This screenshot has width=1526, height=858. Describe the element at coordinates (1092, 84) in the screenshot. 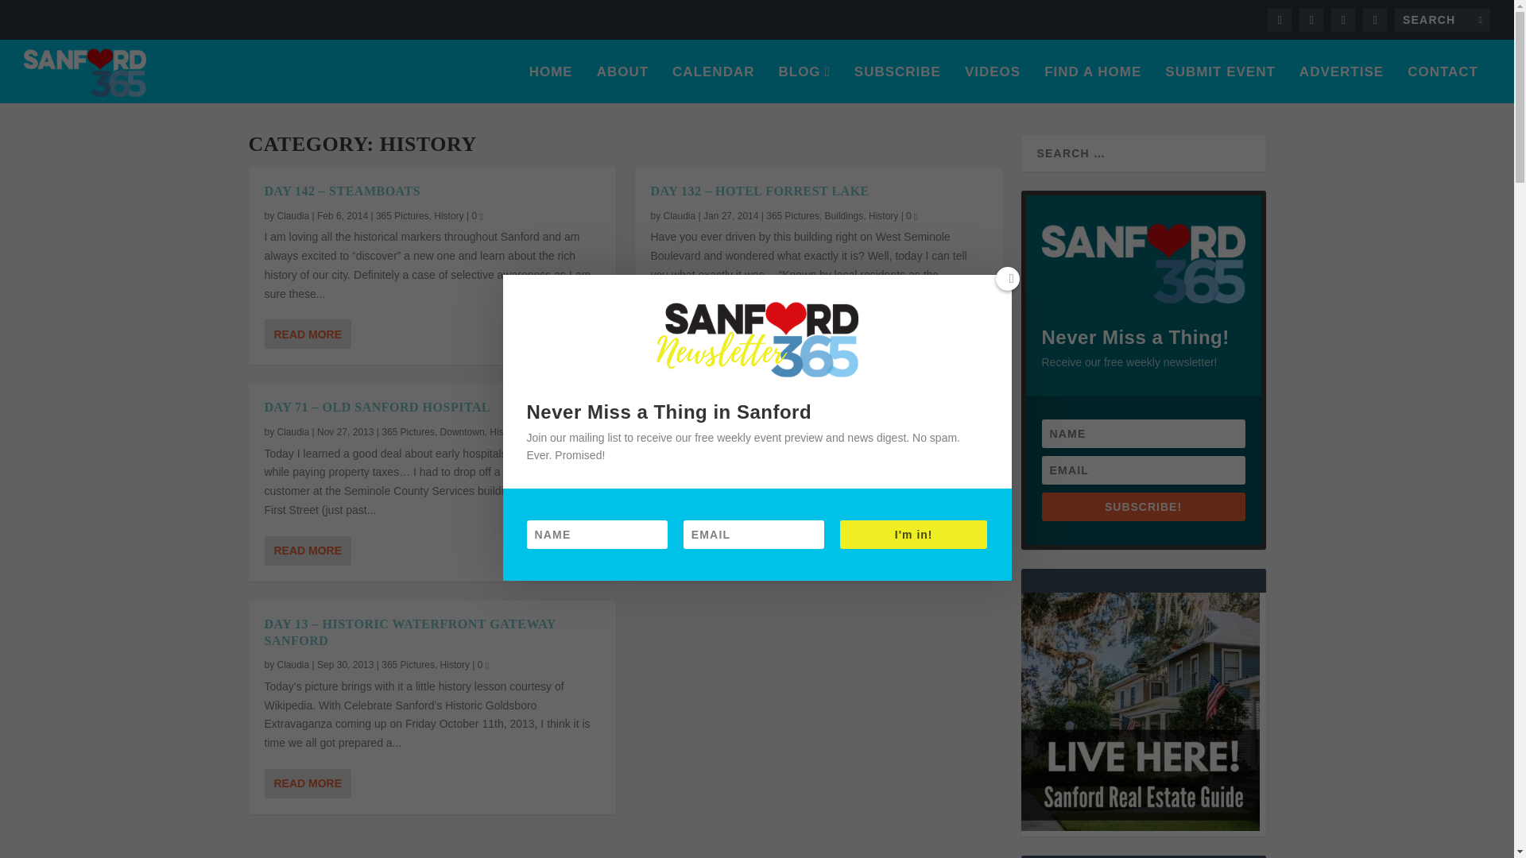

I see `FIND A HOME` at that location.